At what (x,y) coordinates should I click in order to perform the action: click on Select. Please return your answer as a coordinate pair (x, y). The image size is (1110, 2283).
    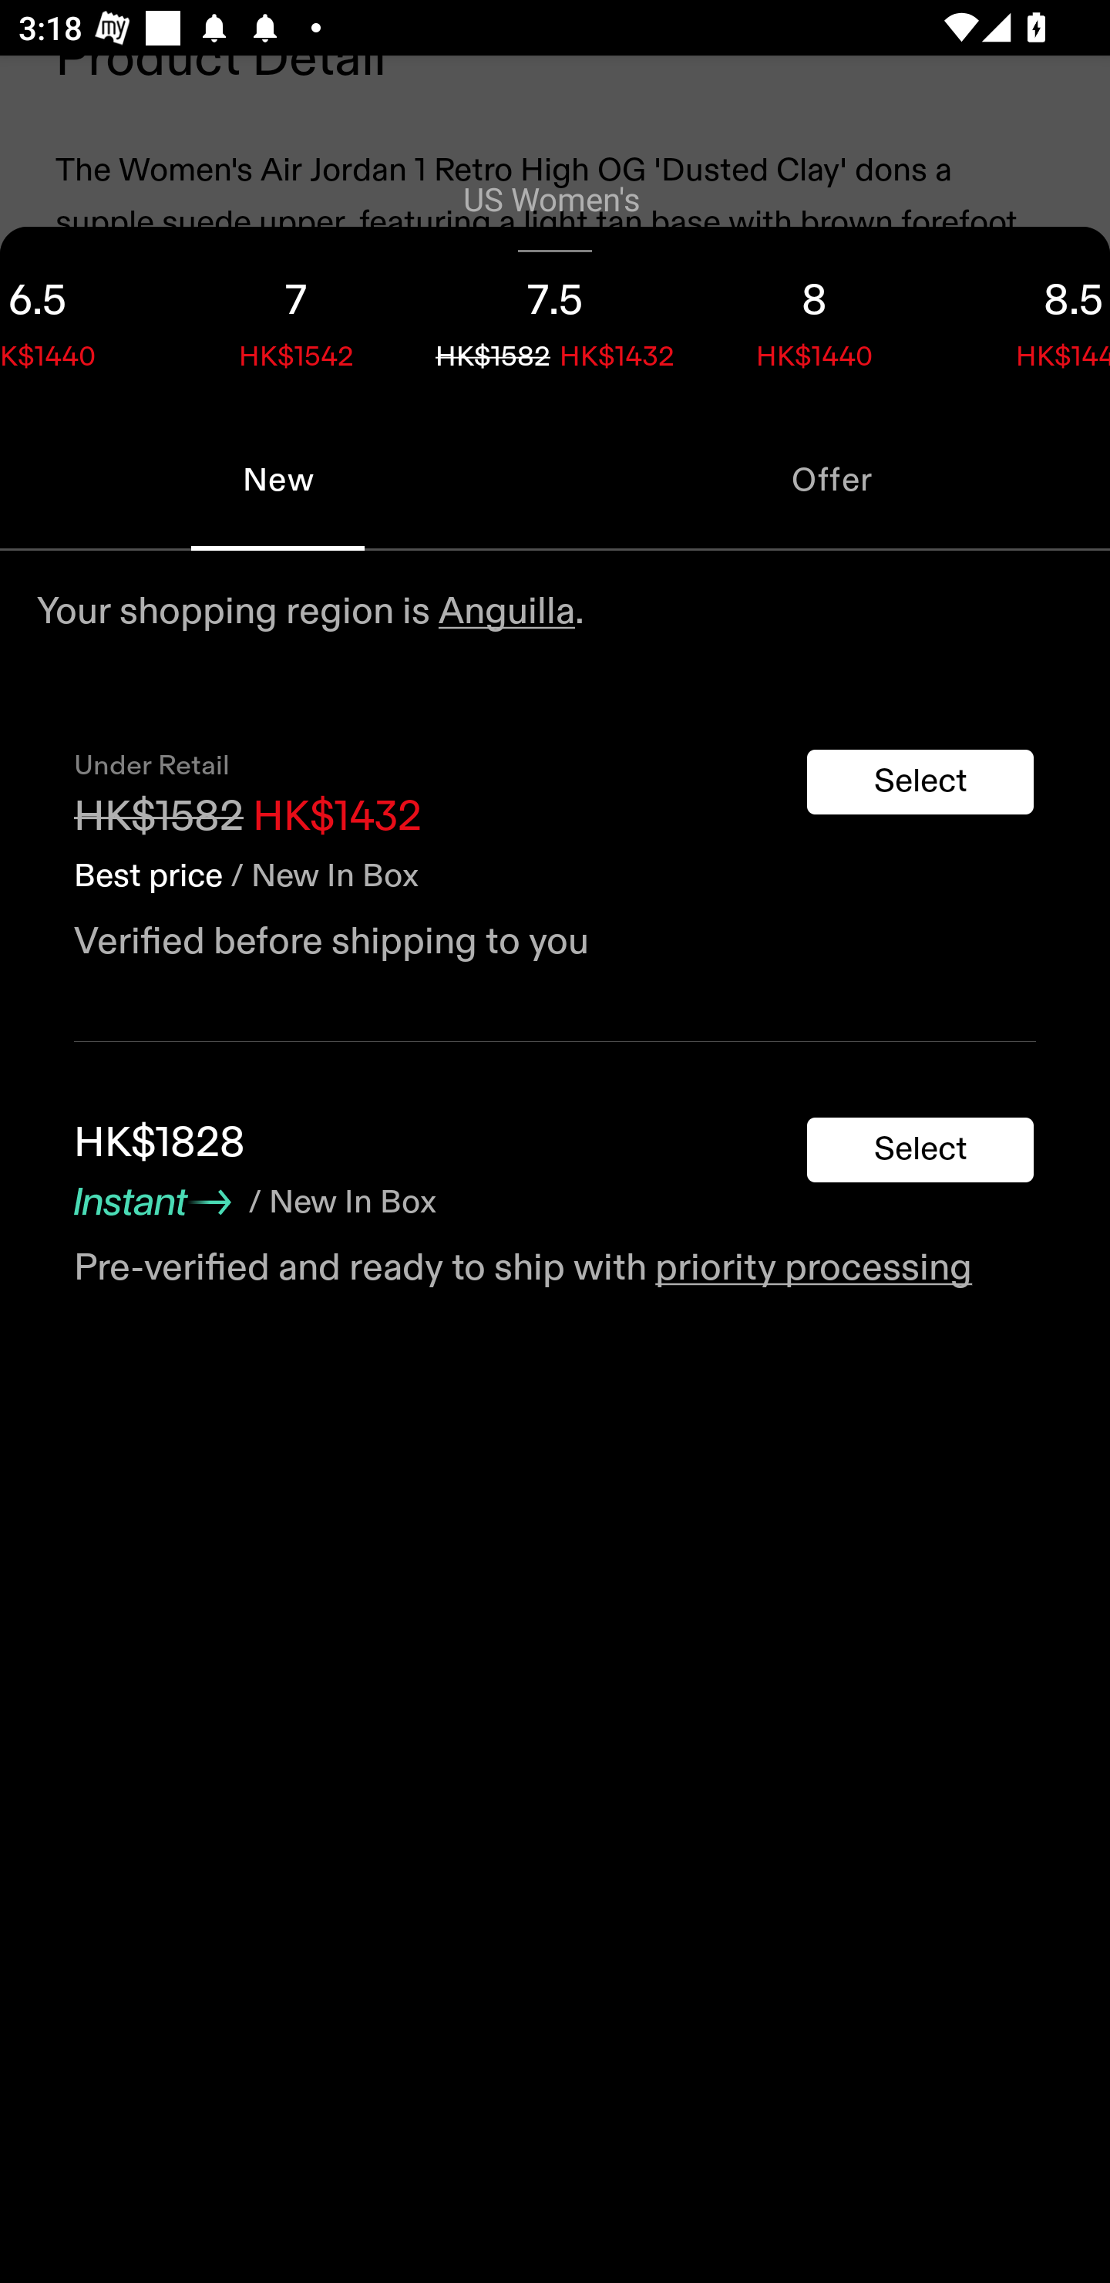
    Looking at the image, I should click on (920, 781).